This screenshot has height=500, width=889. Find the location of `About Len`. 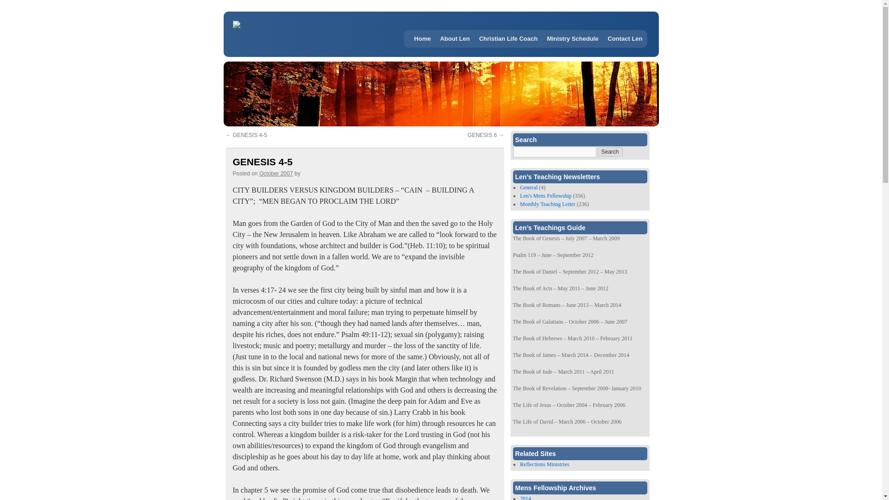

About Len is located at coordinates (455, 38).